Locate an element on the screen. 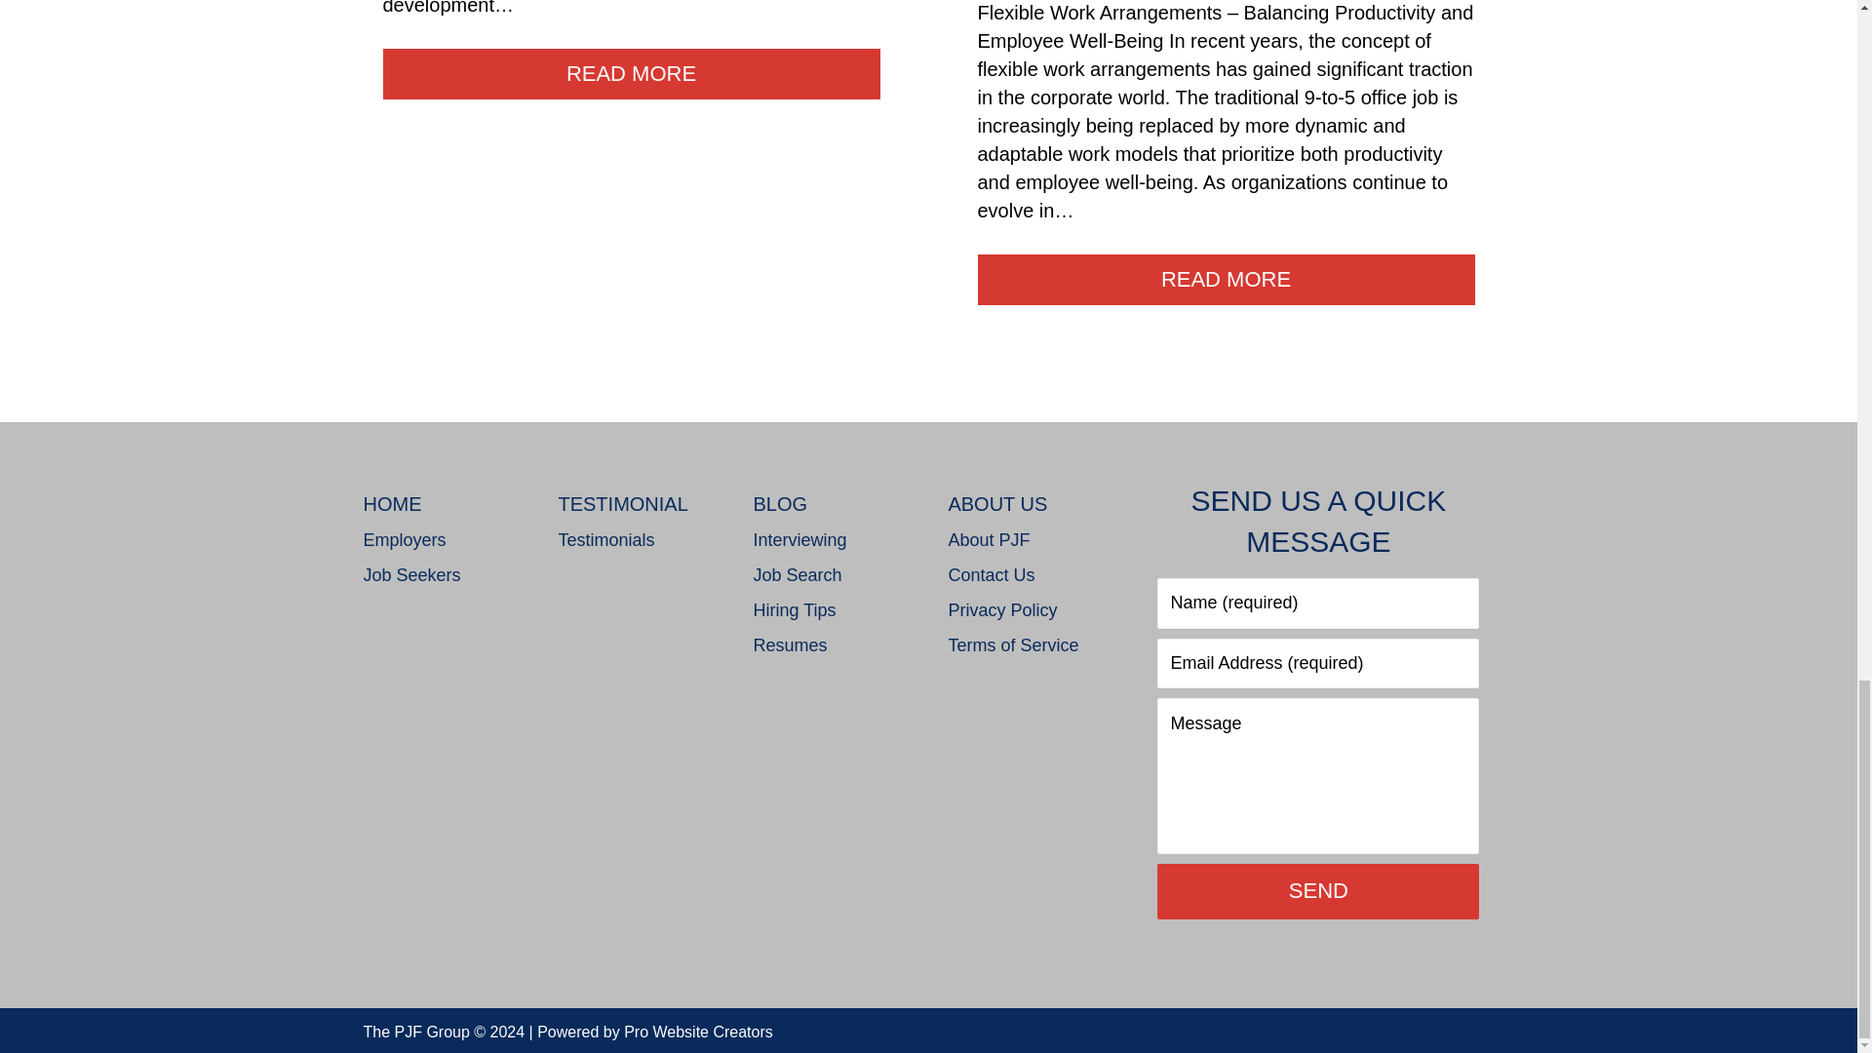 The image size is (1872, 1053). READ MORE is located at coordinates (630, 73).